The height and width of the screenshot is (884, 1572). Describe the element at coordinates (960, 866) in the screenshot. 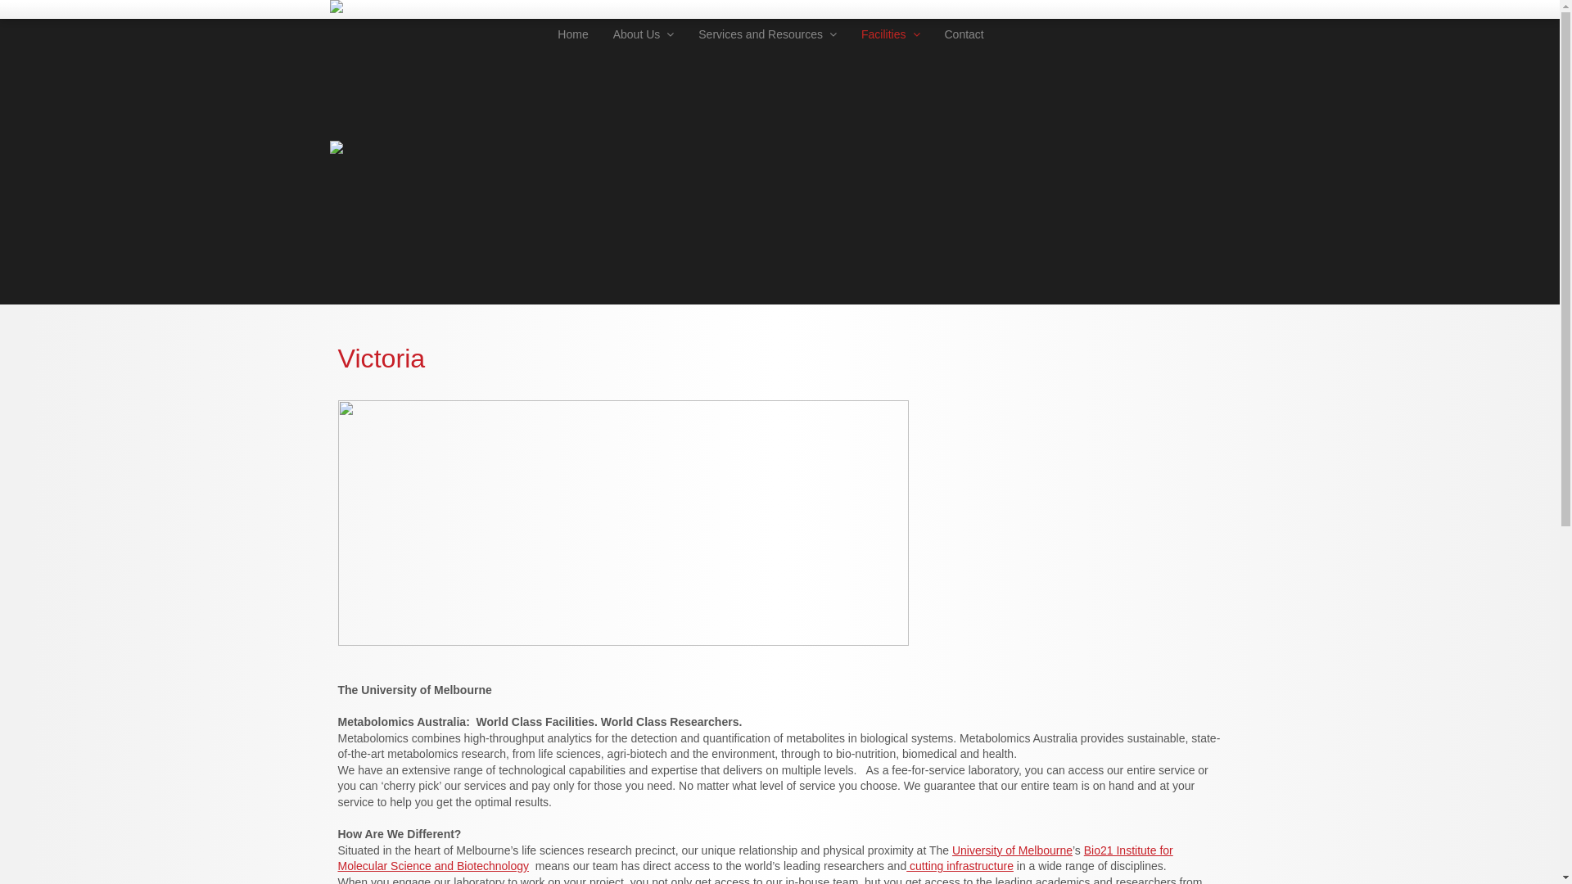

I see `cutting infrastructure` at that location.